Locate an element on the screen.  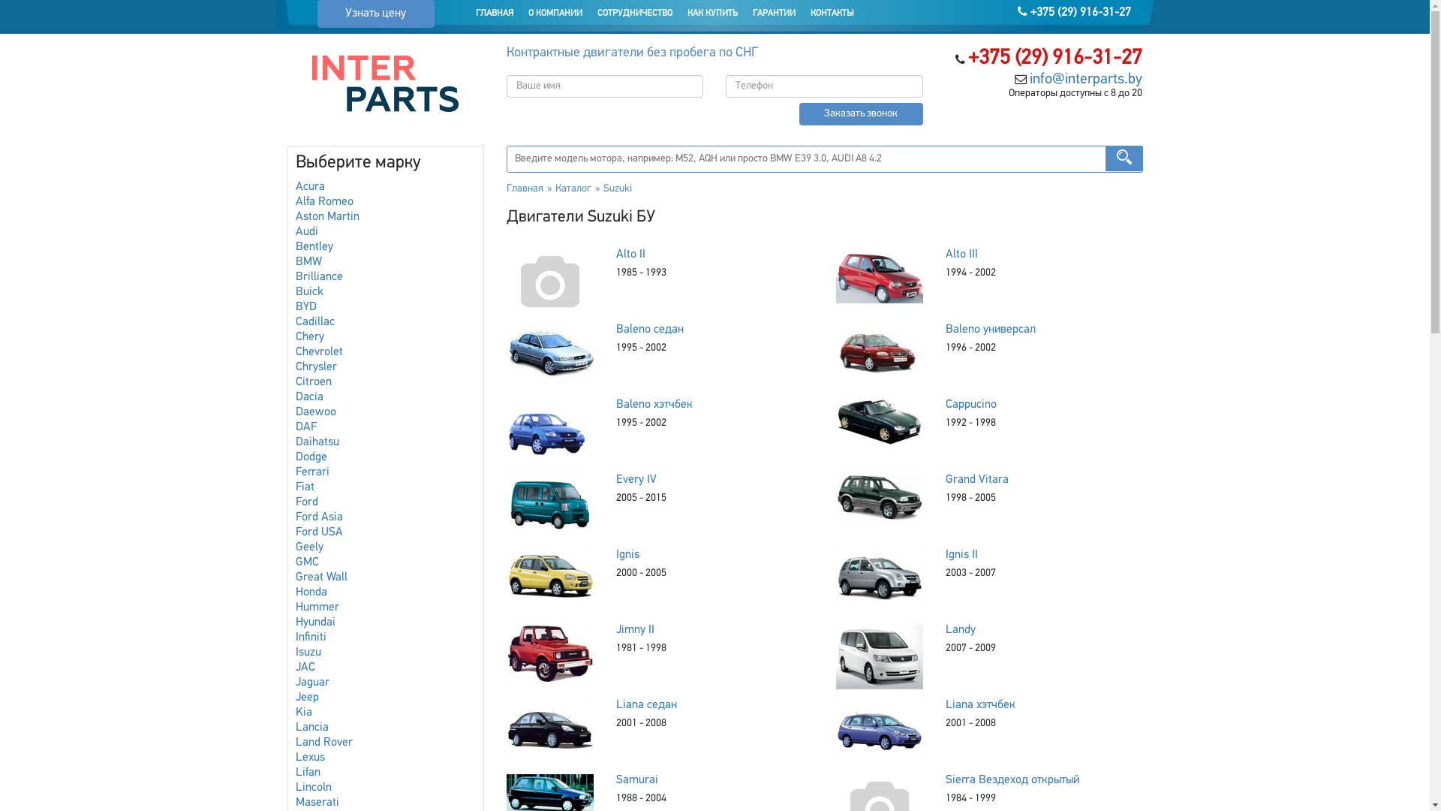
Lincoln is located at coordinates (314, 788).